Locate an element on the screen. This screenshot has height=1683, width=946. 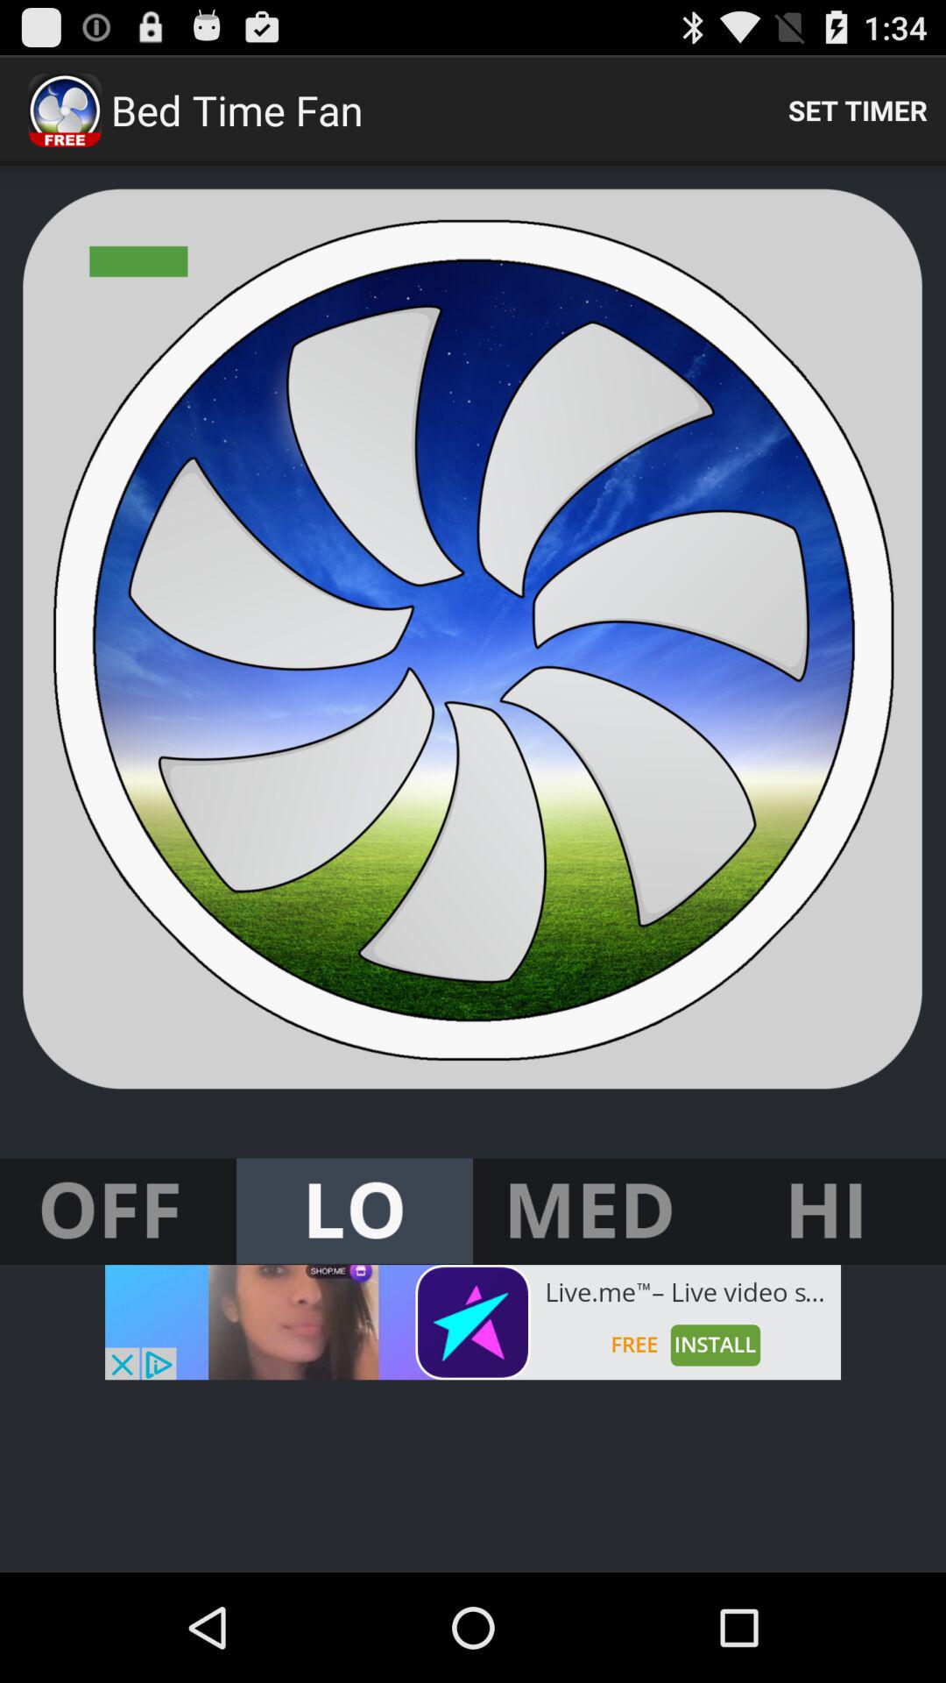
low speed is located at coordinates (355, 1211).